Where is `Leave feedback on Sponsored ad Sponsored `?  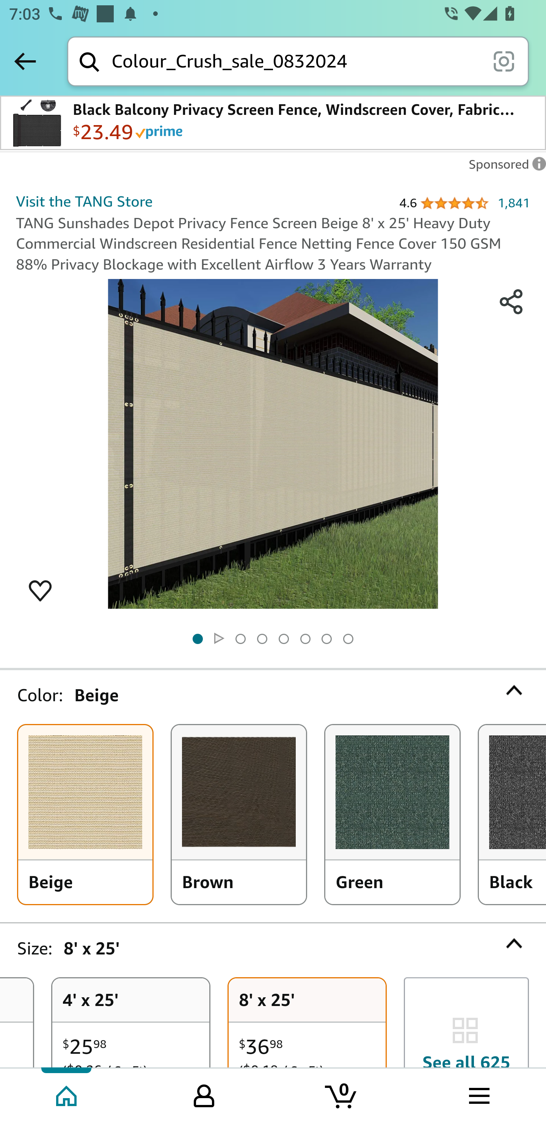 Leave feedback on Sponsored ad Sponsored  is located at coordinates (504, 168).